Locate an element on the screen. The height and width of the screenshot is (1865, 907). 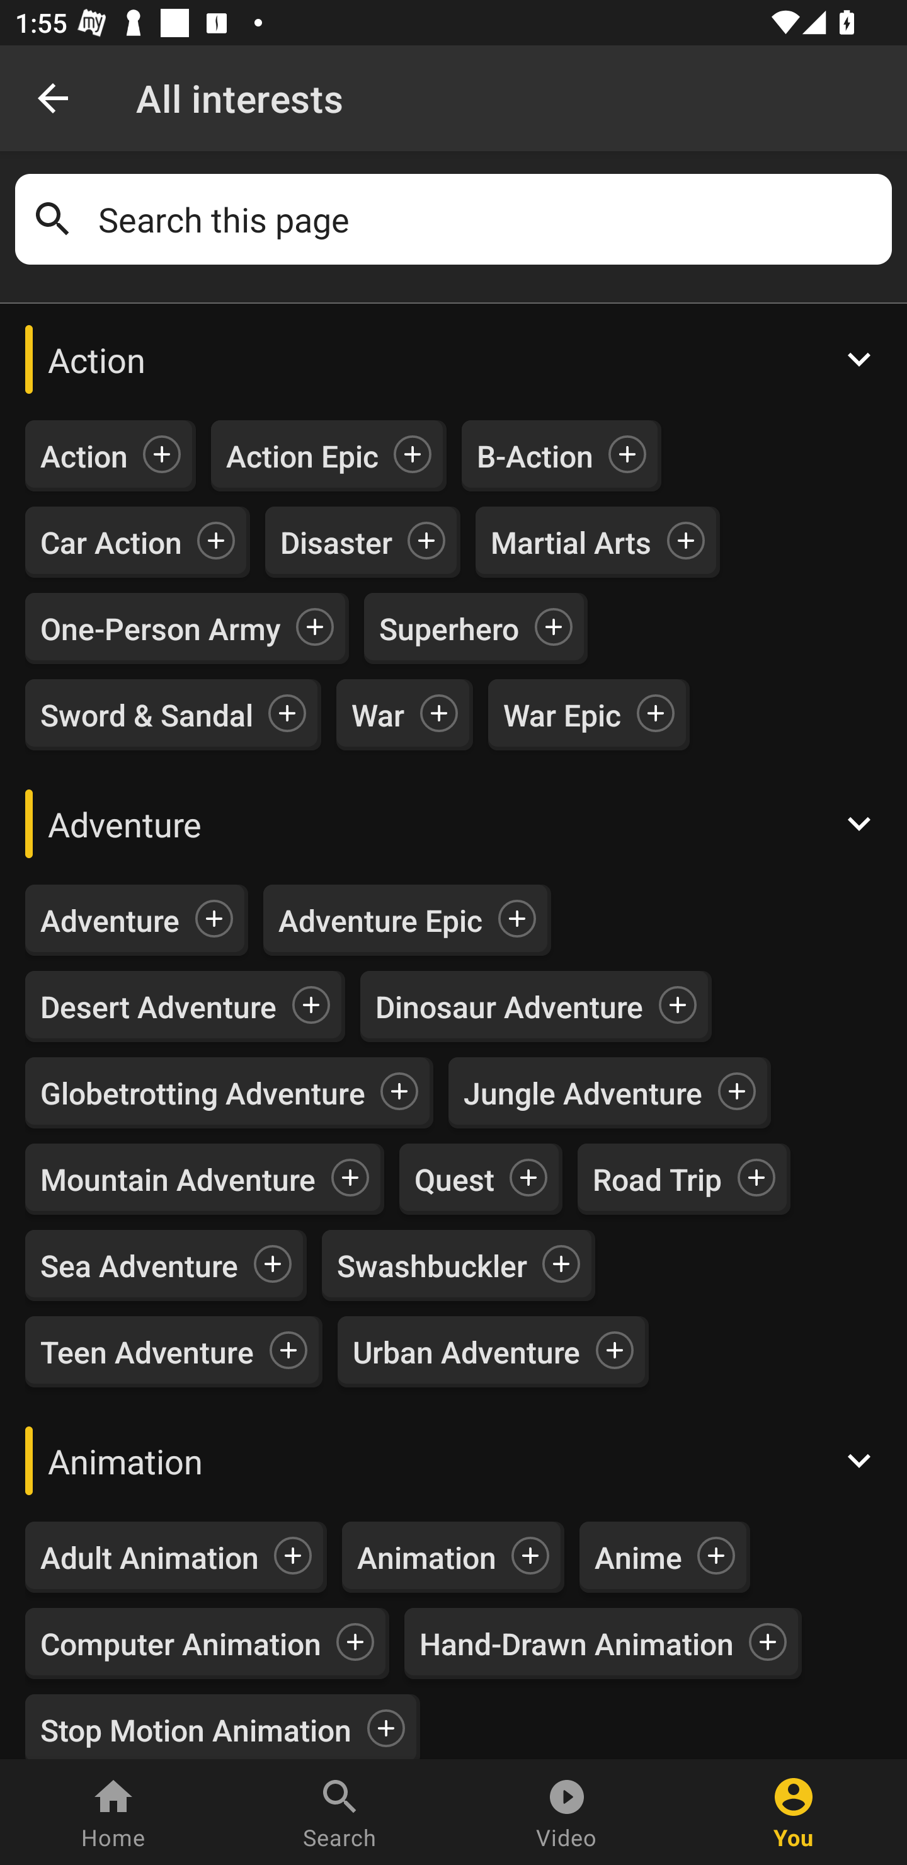
War Epic is located at coordinates (562, 714).